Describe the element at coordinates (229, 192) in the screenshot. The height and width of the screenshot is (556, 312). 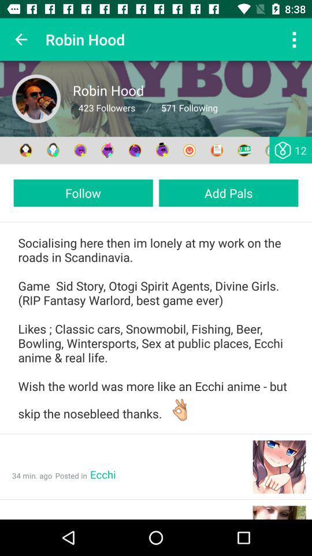
I see `turn off icon next to the follow item` at that location.